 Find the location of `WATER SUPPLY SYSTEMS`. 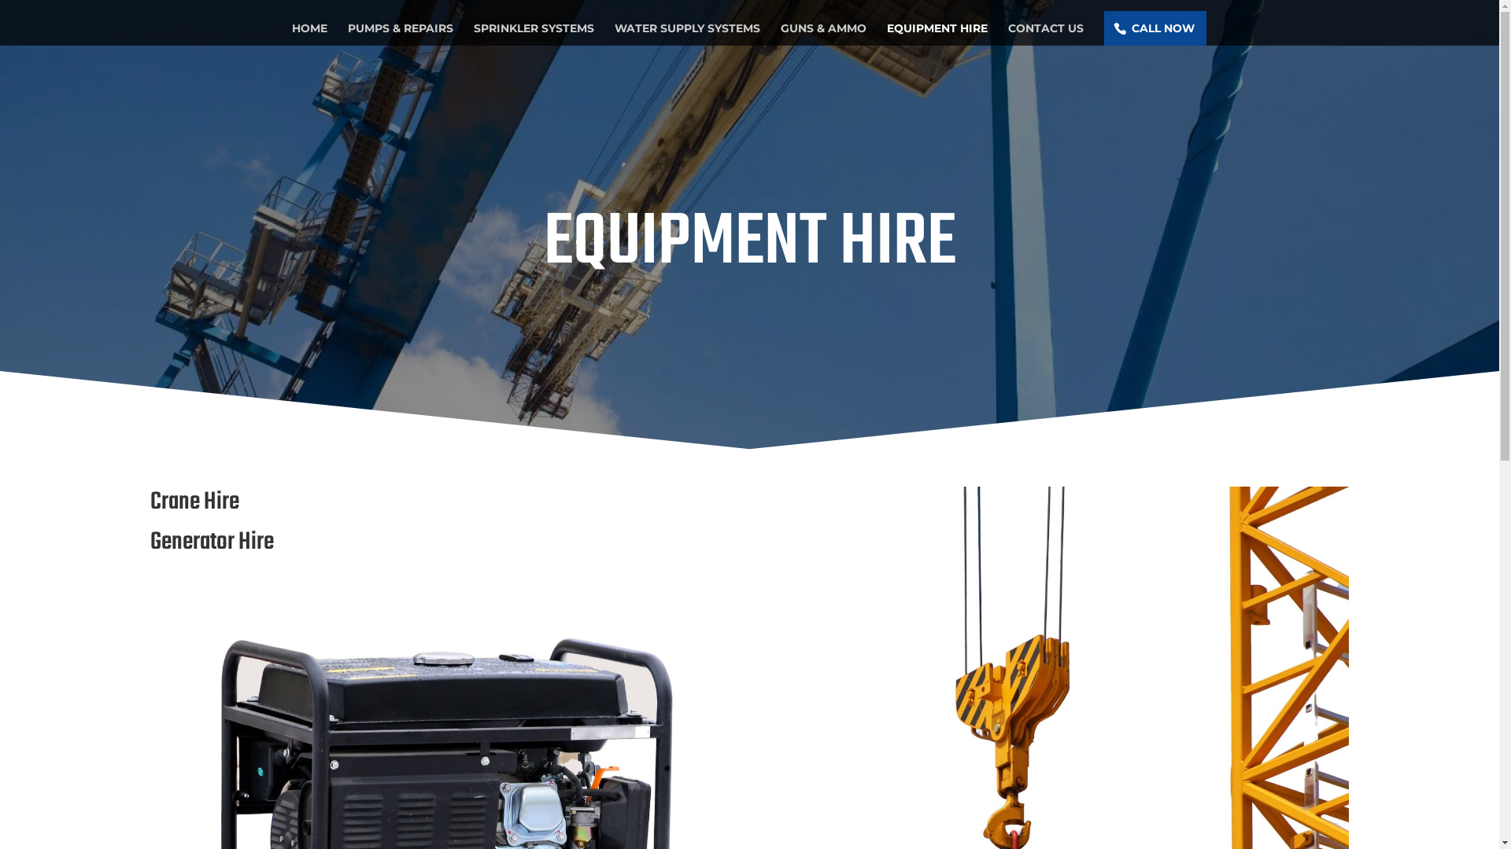

WATER SUPPLY SYSTEMS is located at coordinates (686, 34).